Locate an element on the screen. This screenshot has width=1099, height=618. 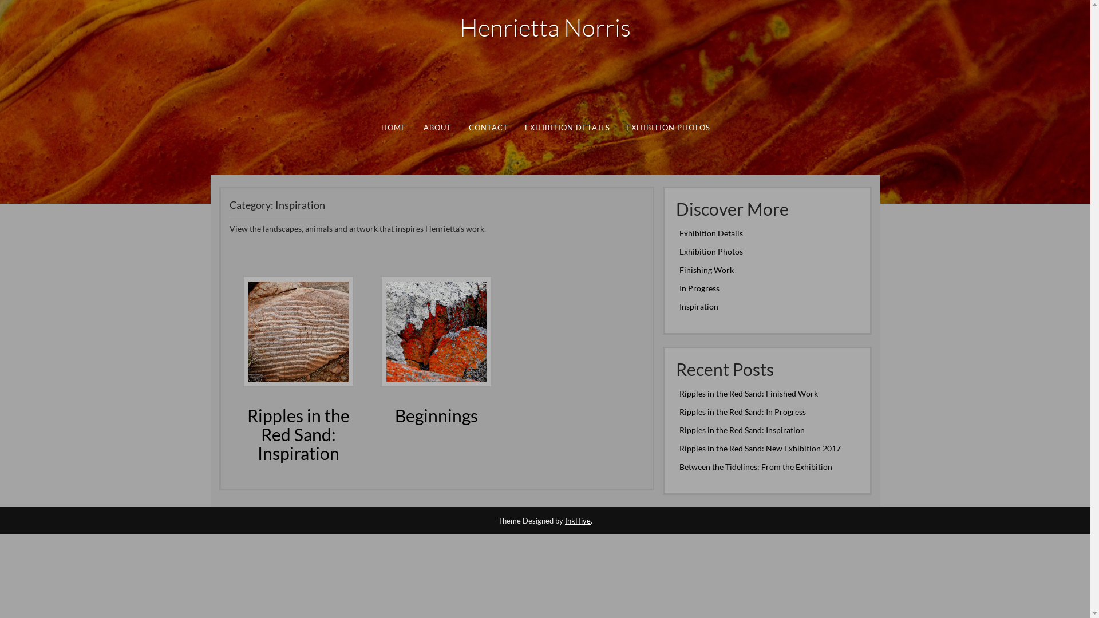
ABOUT is located at coordinates (437, 128).